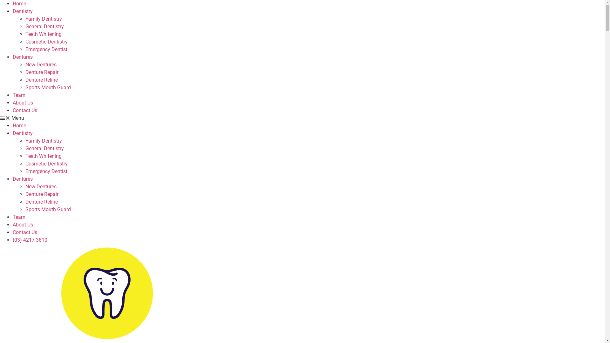 The height and width of the screenshot is (343, 610). What do you see at coordinates (42, 194) in the screenshot?
I see `Denture Repair` at bounding box center [42, 194].